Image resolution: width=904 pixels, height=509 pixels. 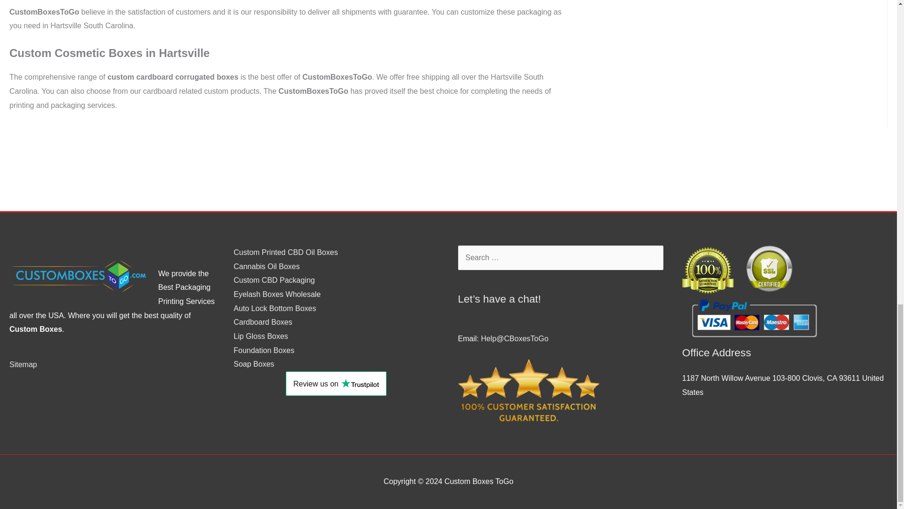 What do you see at coordinates (264, 350) in the screenshot?
I see `Foundation Boxes` at bounding box center [264, 350].